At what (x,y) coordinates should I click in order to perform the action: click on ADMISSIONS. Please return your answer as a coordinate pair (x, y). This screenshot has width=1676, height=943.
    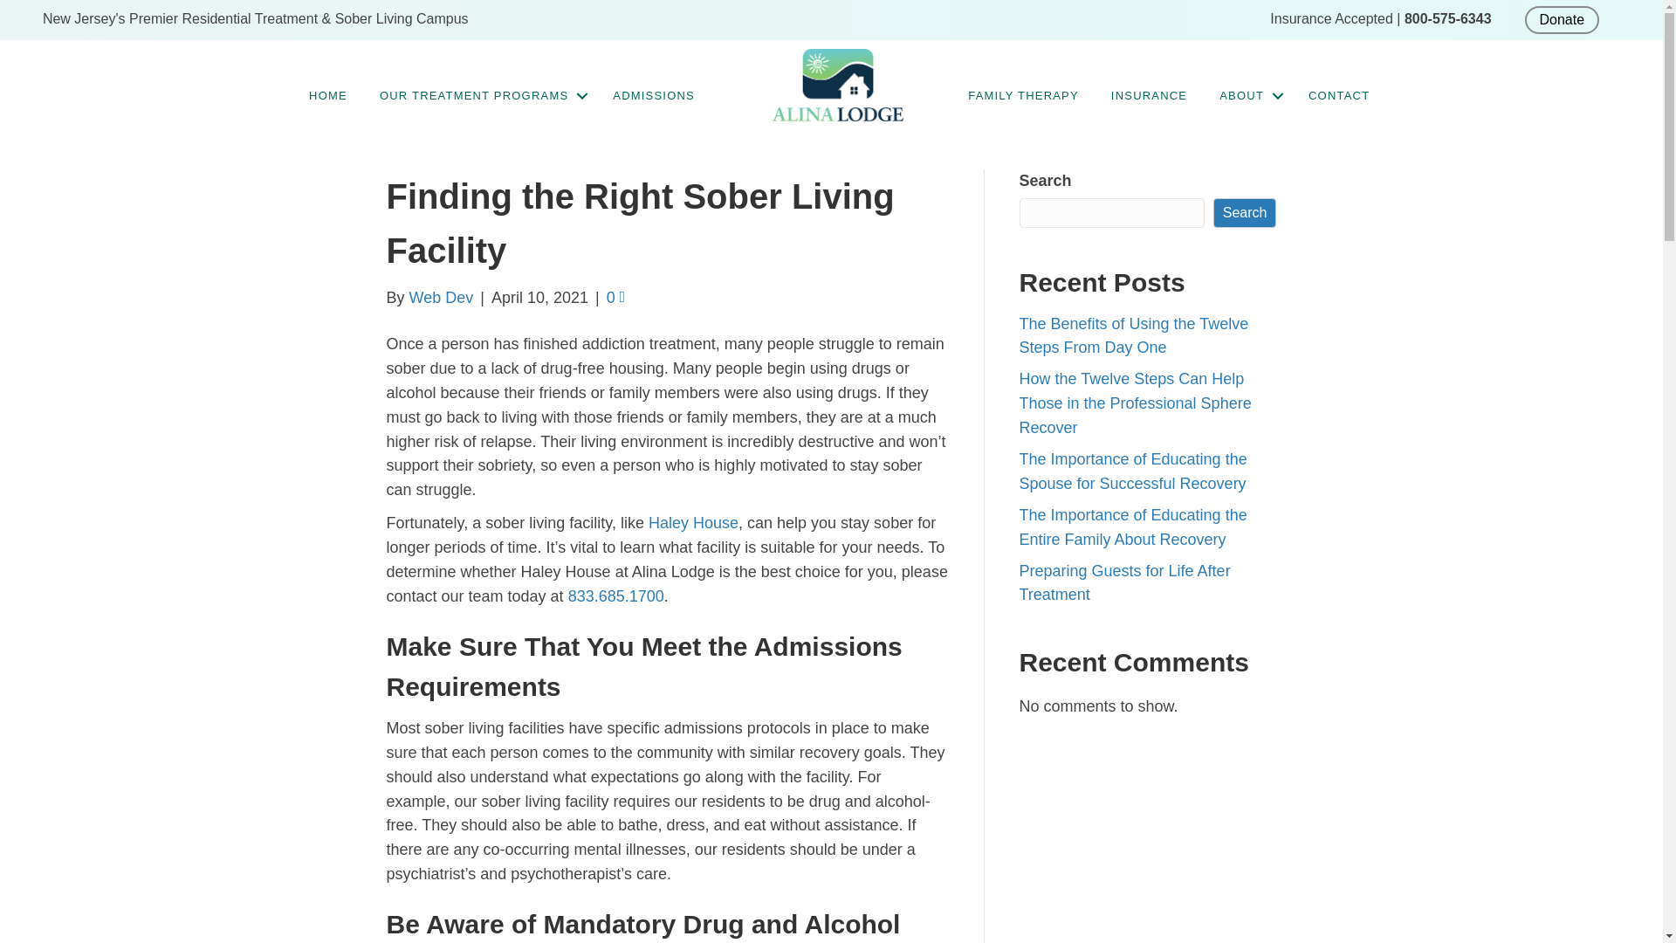
    Looking at the image, I should click on (653, 96).